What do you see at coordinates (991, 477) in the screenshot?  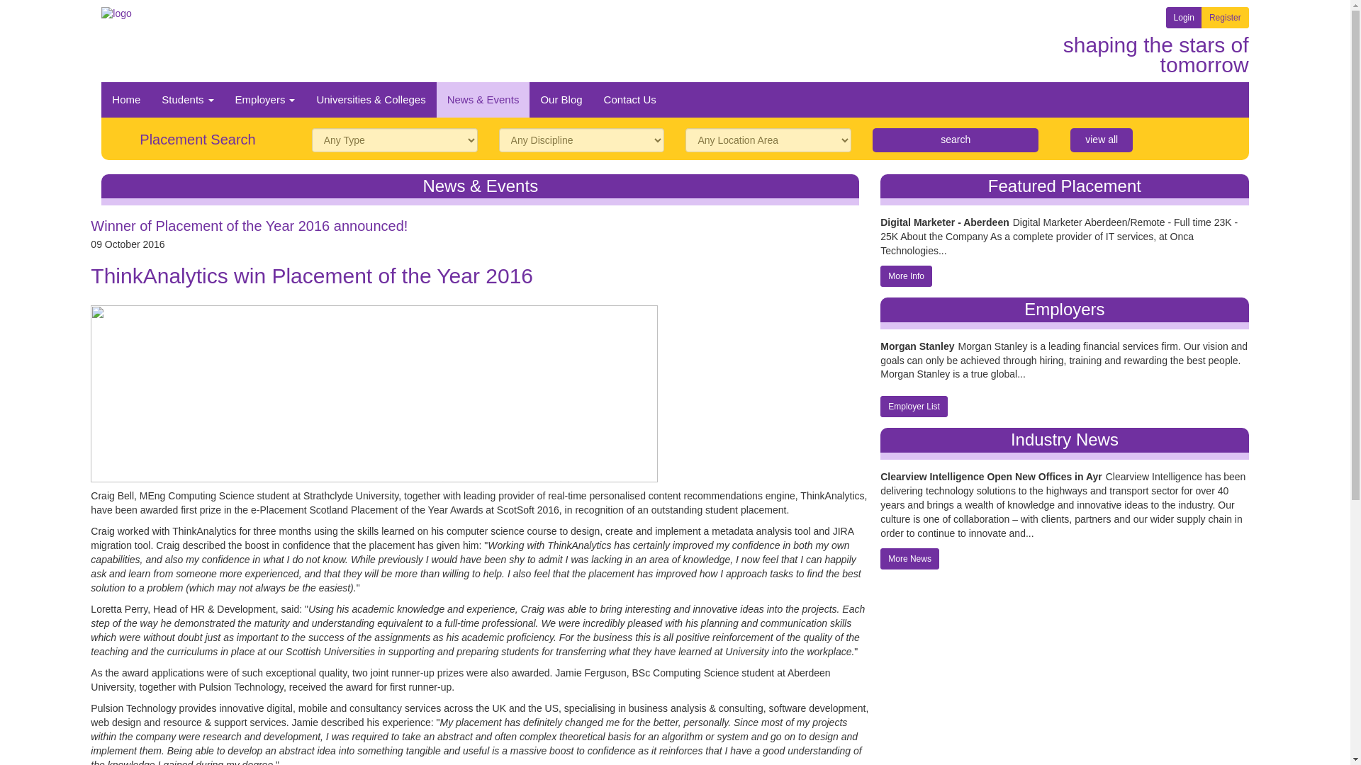 I see `Clearview Intelligence Open New Offices in Ayr` at bounding box center [991, 477].